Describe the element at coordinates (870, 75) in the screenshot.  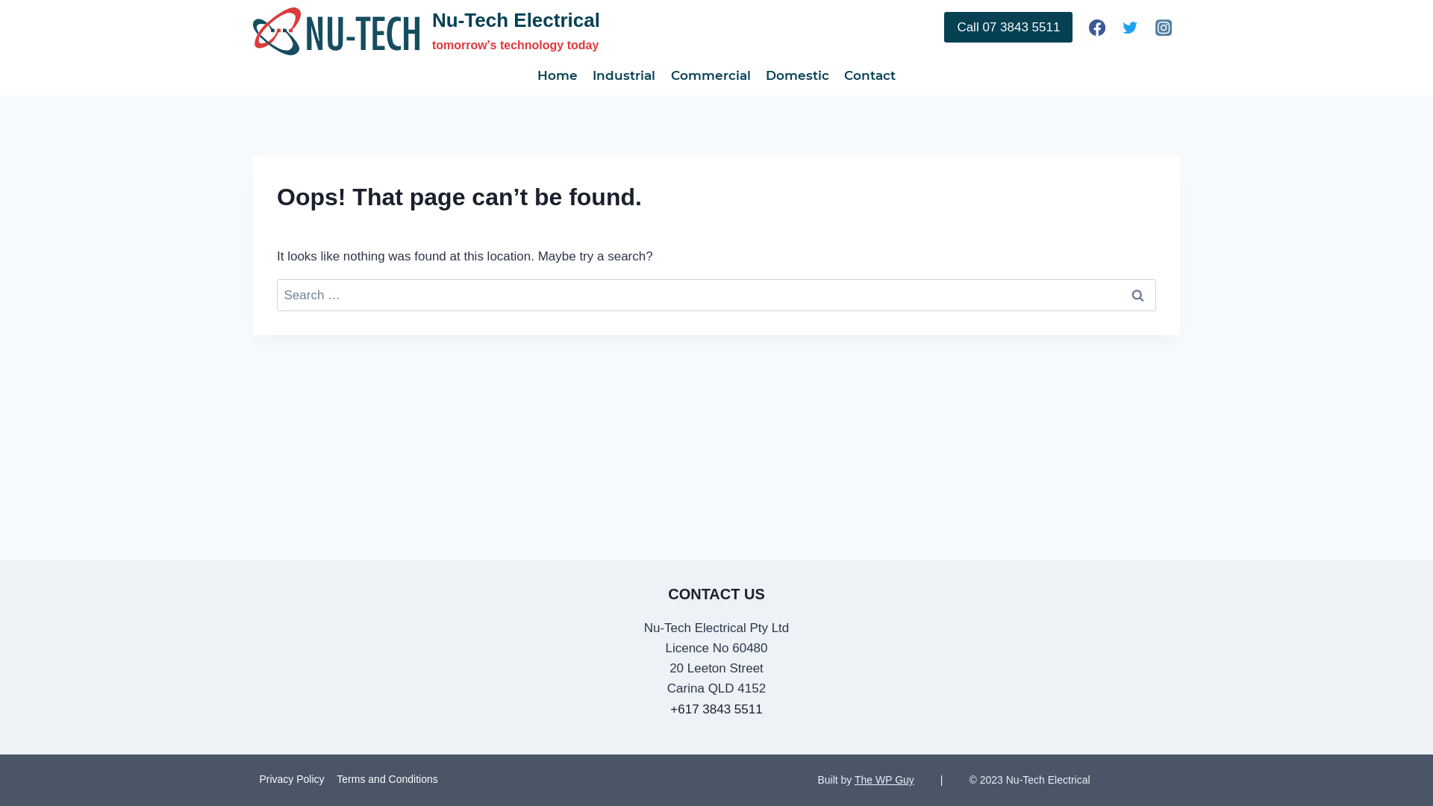
I see `Contact` at that location.